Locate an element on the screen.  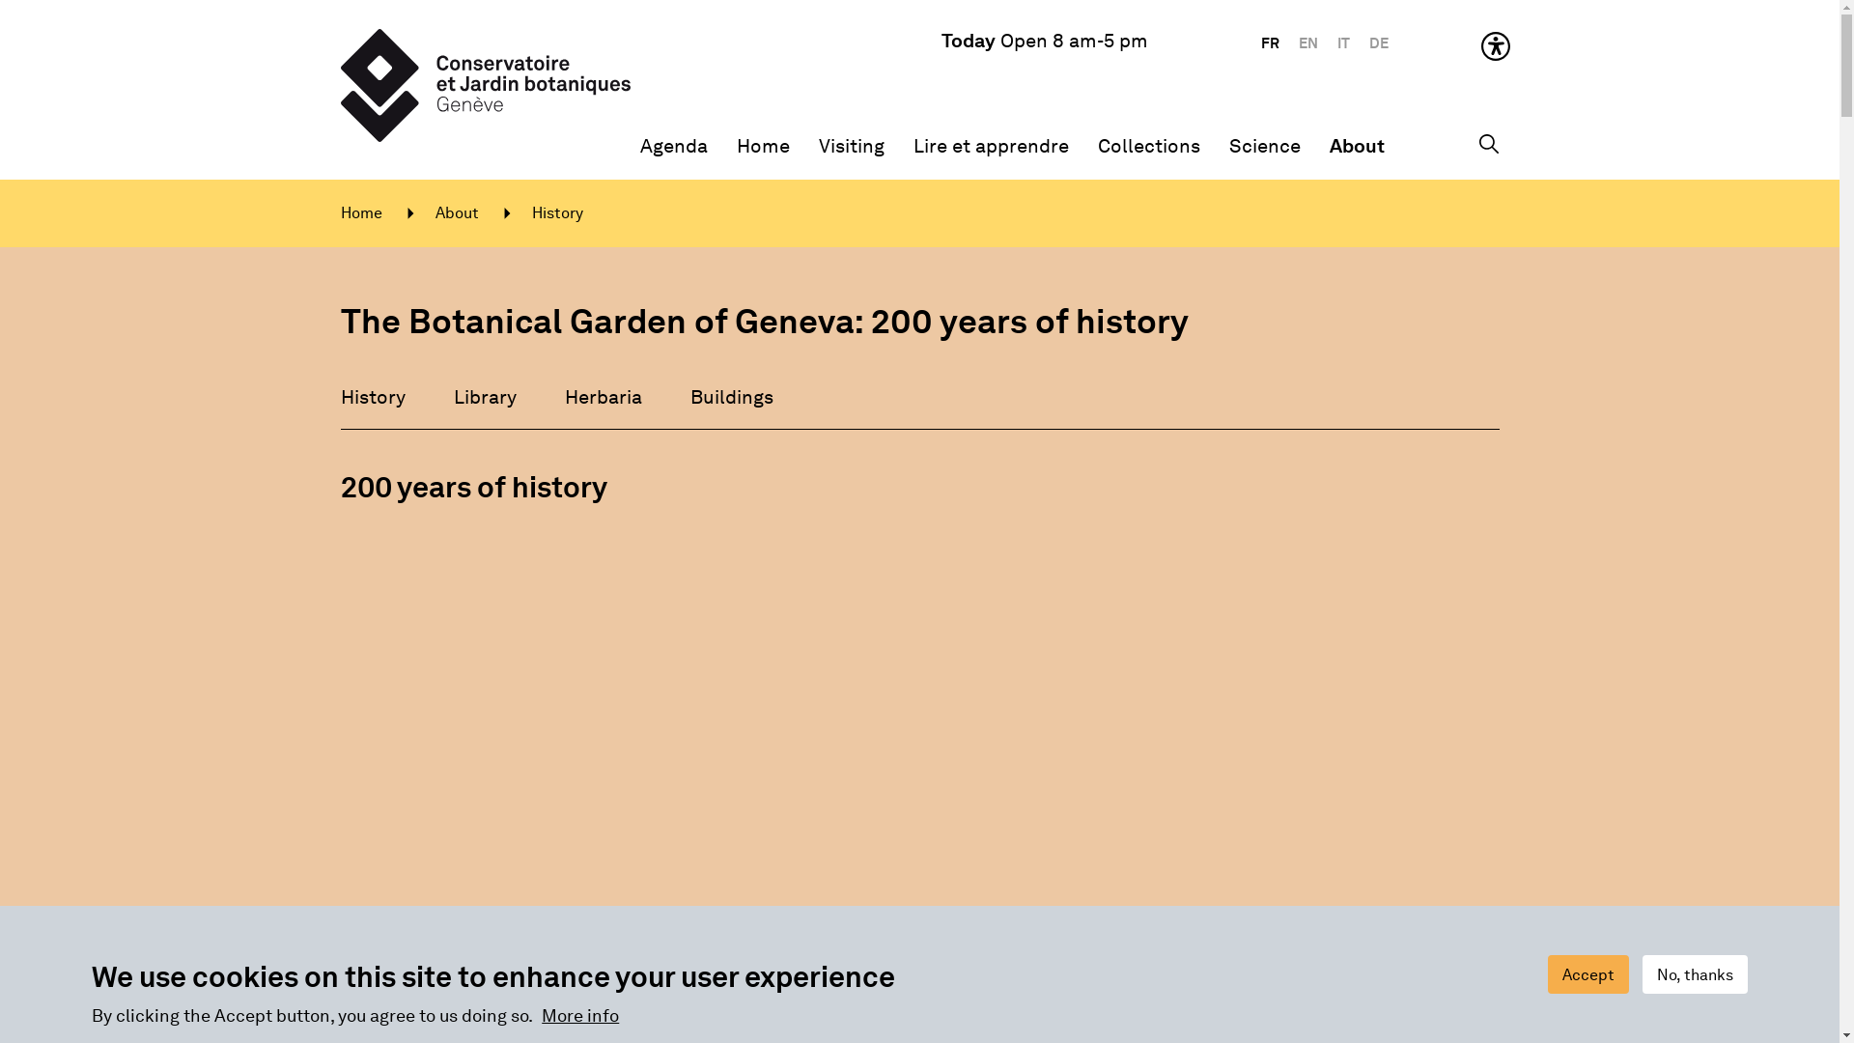
Home is located at coordinates (619, 85).